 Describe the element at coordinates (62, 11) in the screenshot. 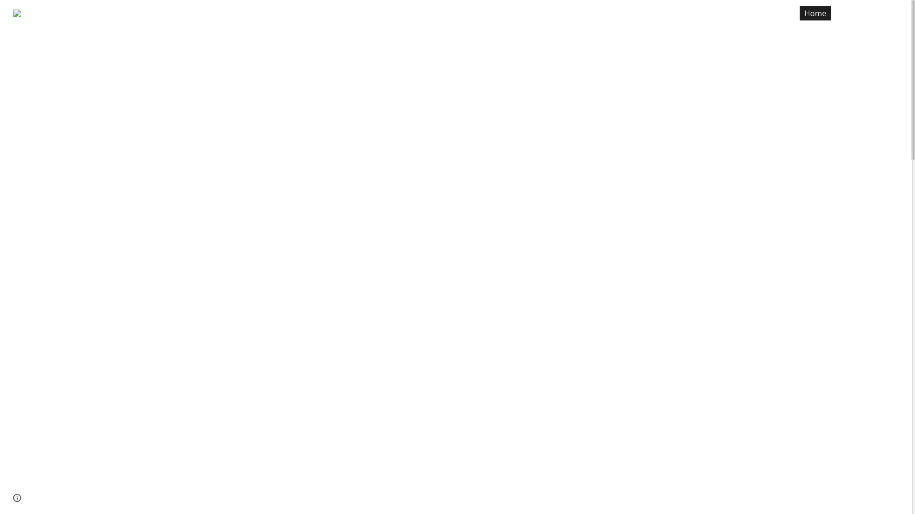

I see `AB REAL ESTATE TEAM` at that location.